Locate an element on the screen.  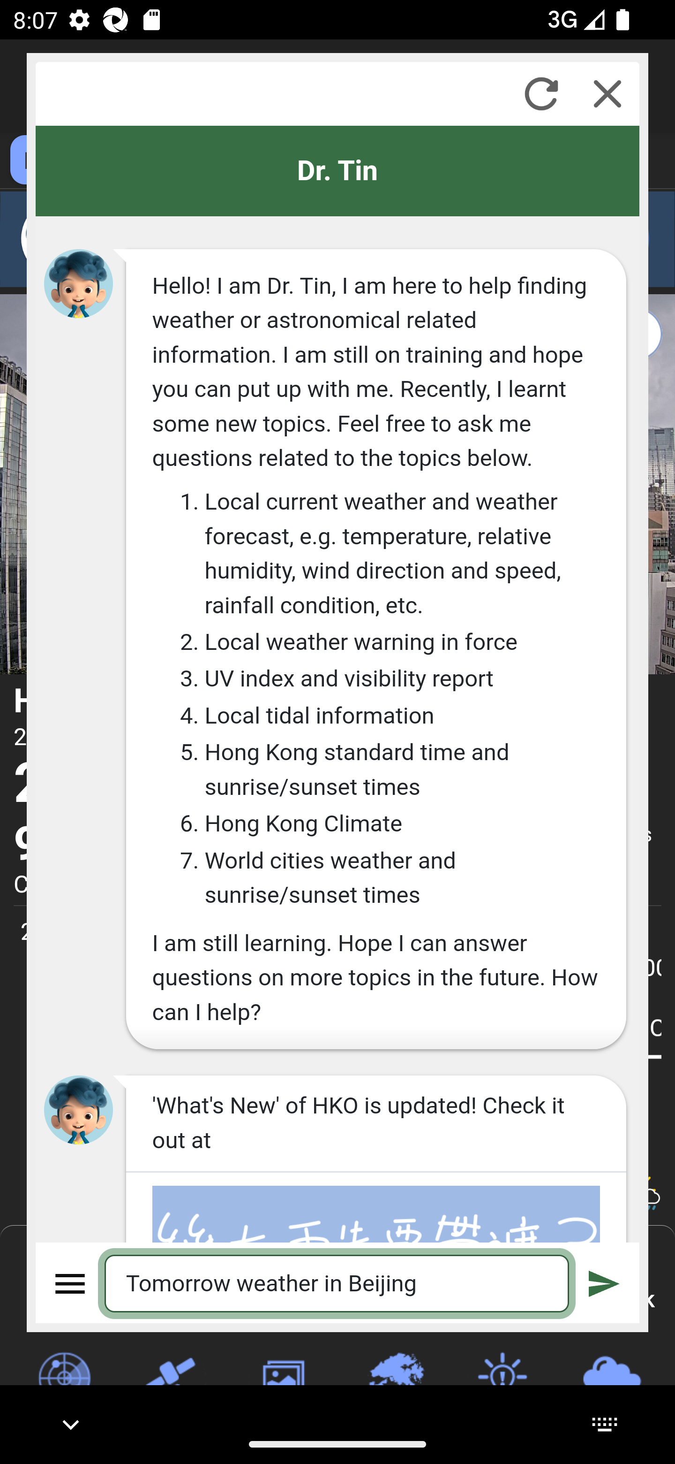
Close is located at coordinates (607, 93).